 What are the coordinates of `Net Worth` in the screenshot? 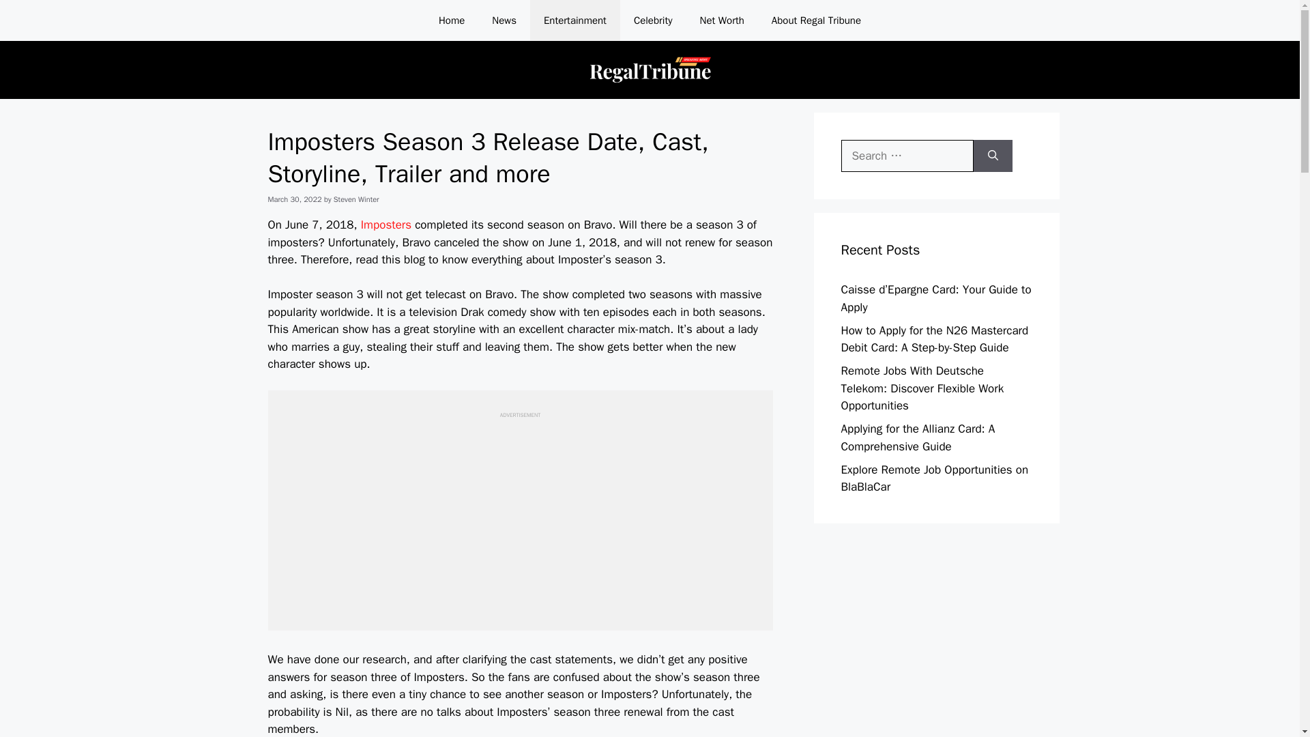 It's located at (722, 20).